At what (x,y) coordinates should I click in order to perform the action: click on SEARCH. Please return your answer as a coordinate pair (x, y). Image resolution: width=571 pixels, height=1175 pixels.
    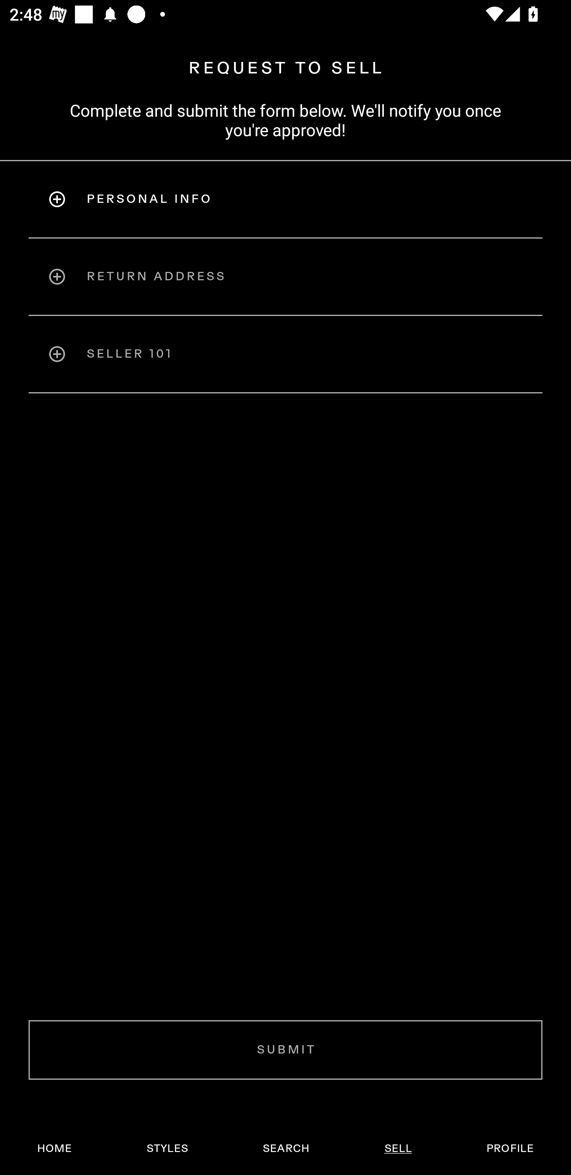
    Looking at the image, I should click on (286, 1148).